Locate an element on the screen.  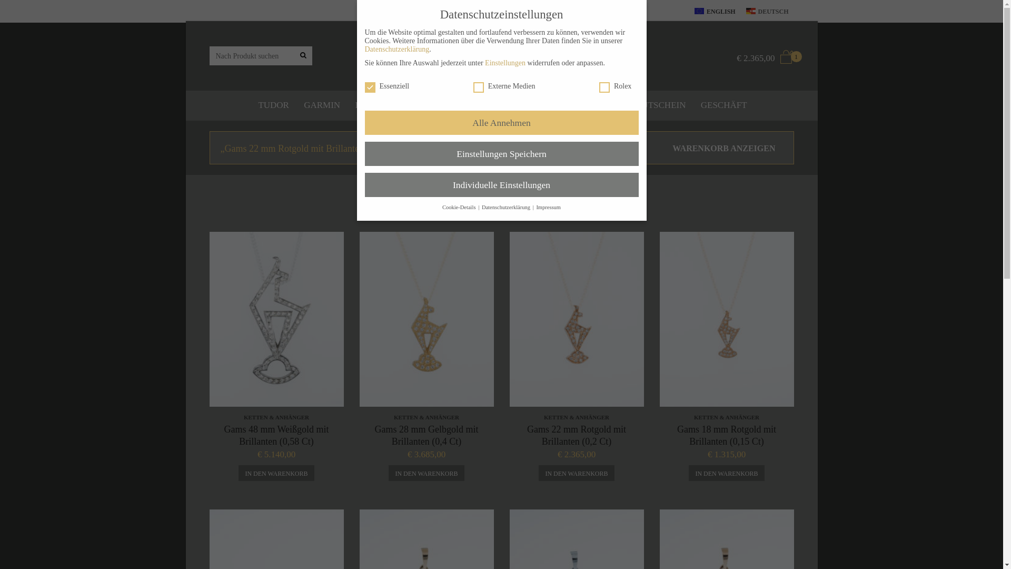
Einstellungen is located at coordinates (506, 63).